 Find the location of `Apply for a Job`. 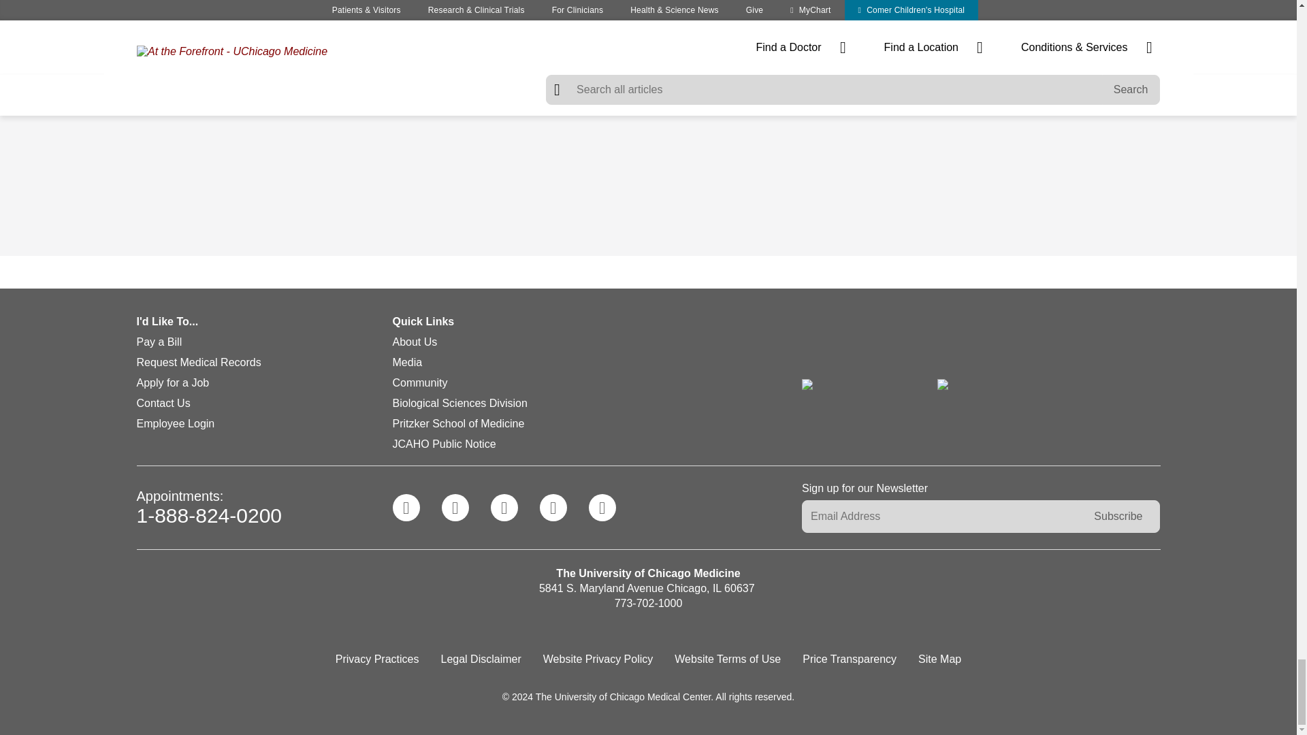

Apply for a Job is located at coordinates (172, 382).